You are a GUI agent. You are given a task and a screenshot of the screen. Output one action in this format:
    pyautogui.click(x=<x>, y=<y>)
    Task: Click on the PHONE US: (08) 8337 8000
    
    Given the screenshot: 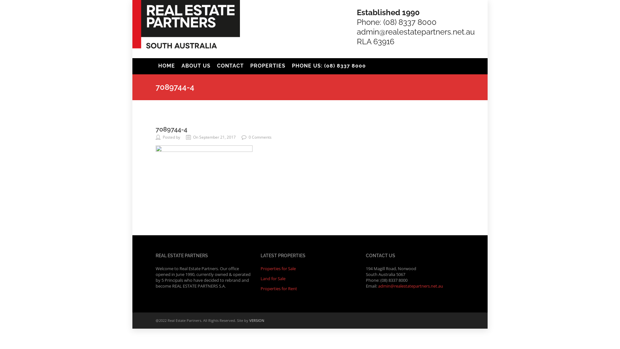 What is the action you would take?
    pyautogui.click(x=329, y=66)
    